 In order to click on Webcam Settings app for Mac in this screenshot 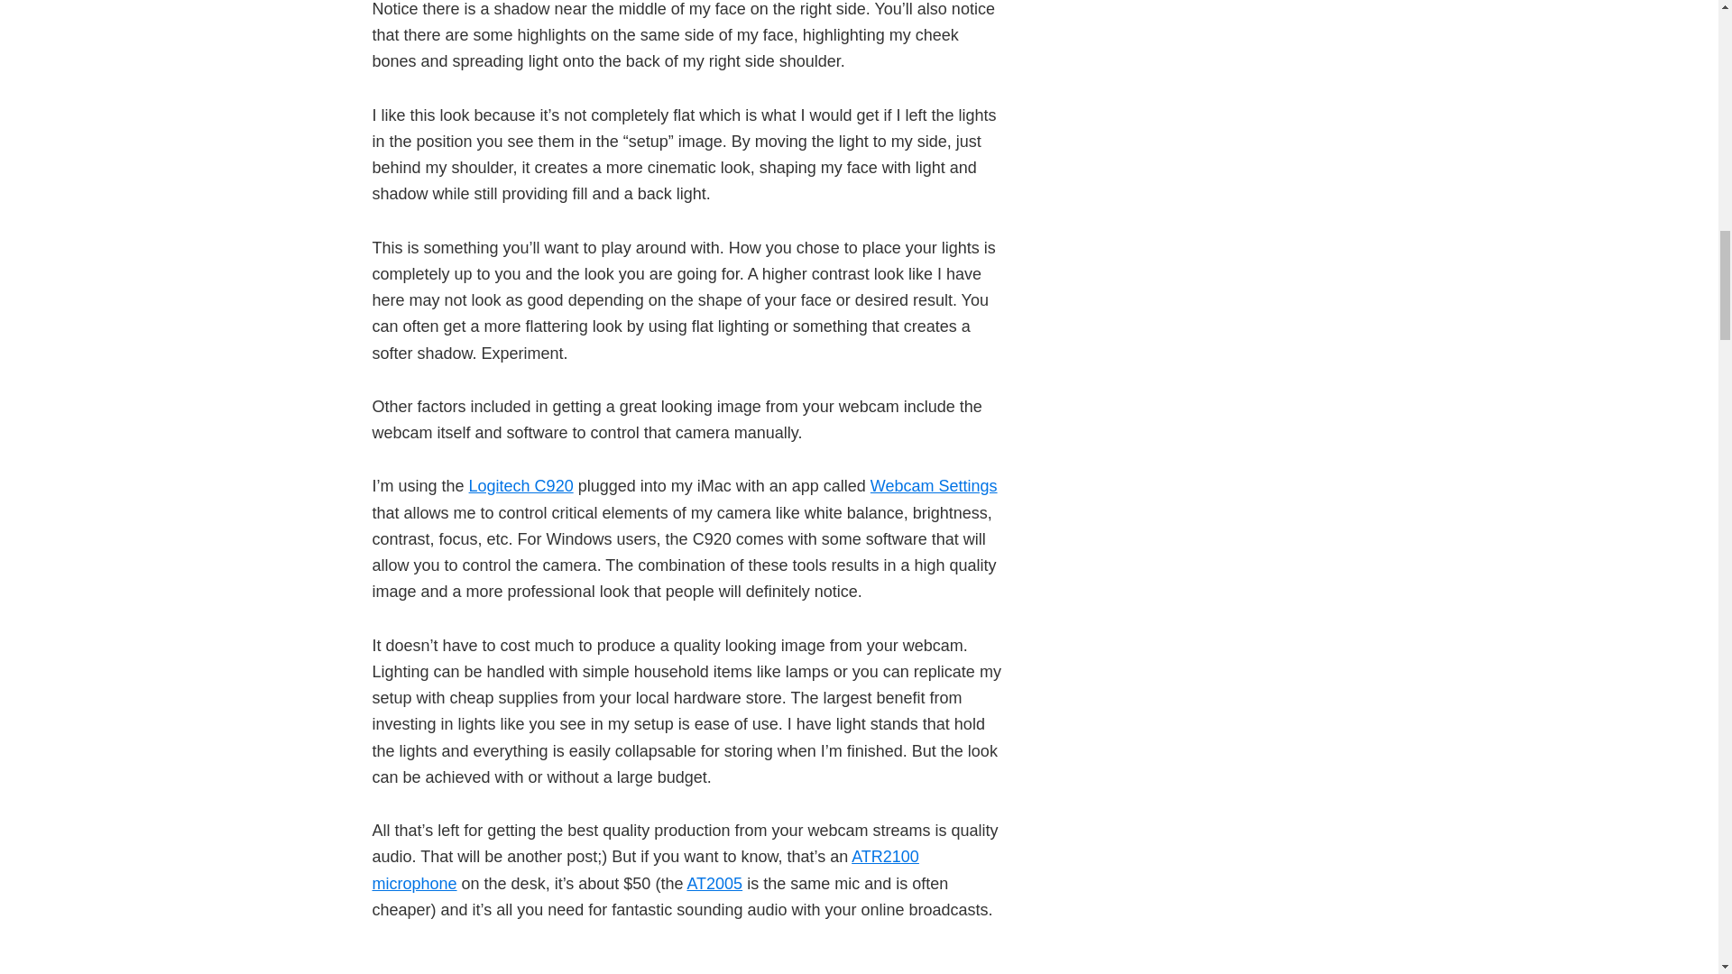, I will do `click(934, 485)`.